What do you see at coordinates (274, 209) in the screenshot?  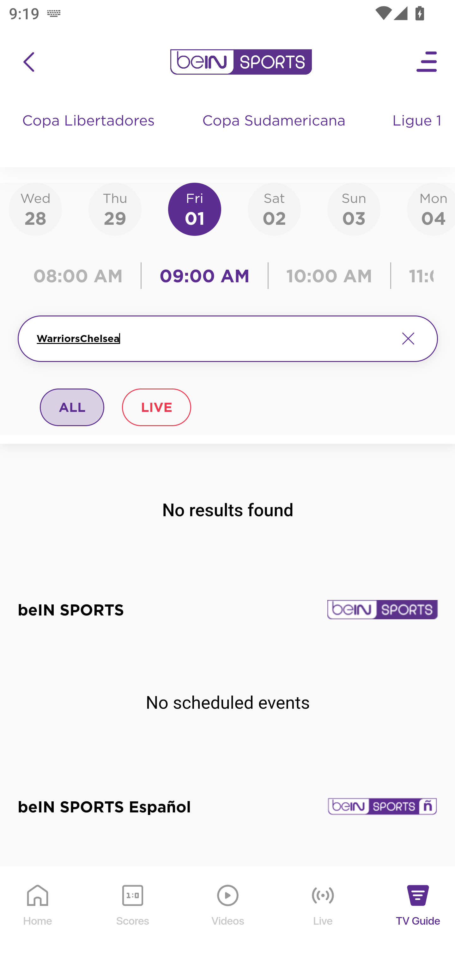 I see `Sat02` at bounding box center [274, 209].